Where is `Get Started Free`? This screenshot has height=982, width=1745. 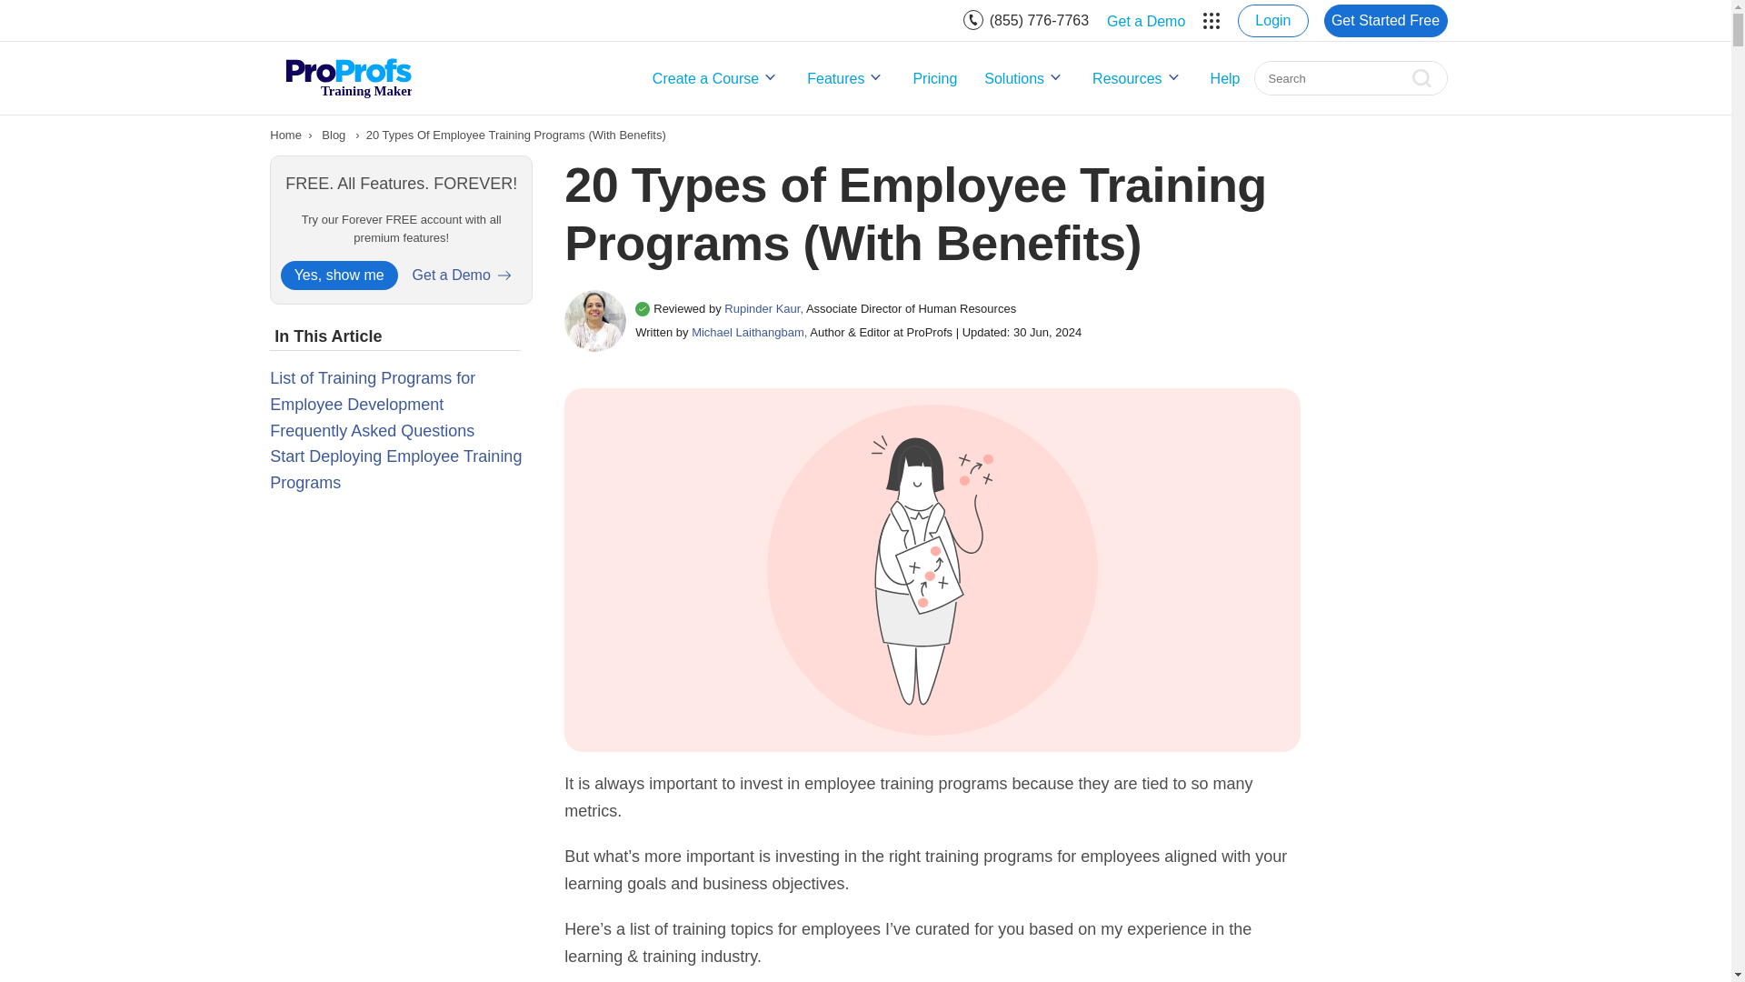
Get Started Free is located at coordinates (1384, 20).